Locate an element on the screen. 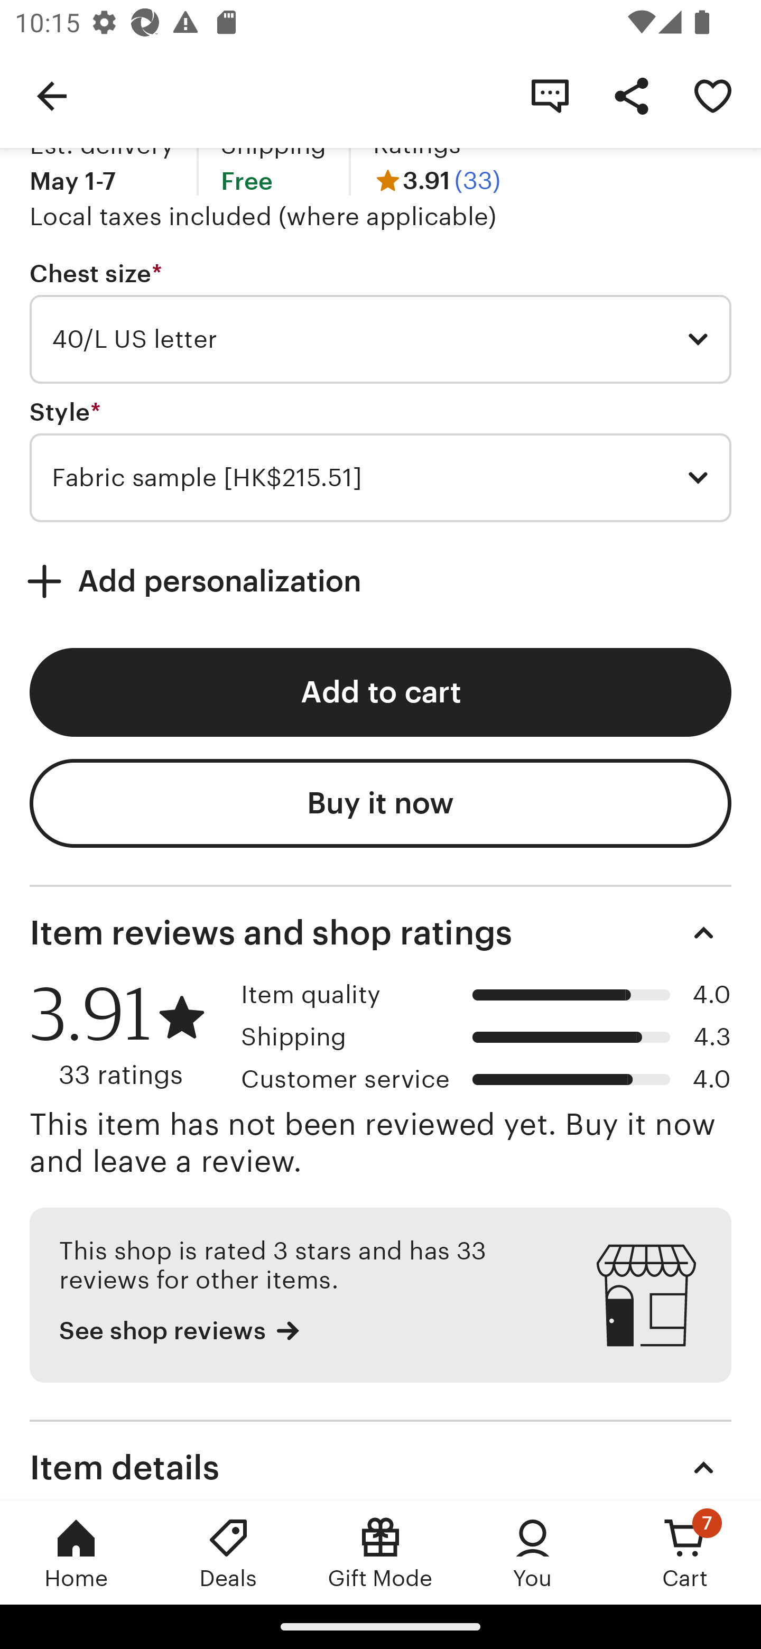 This screenshot has width=761, height=1649. 3.91 (33) is located at coordinates (437, 181).